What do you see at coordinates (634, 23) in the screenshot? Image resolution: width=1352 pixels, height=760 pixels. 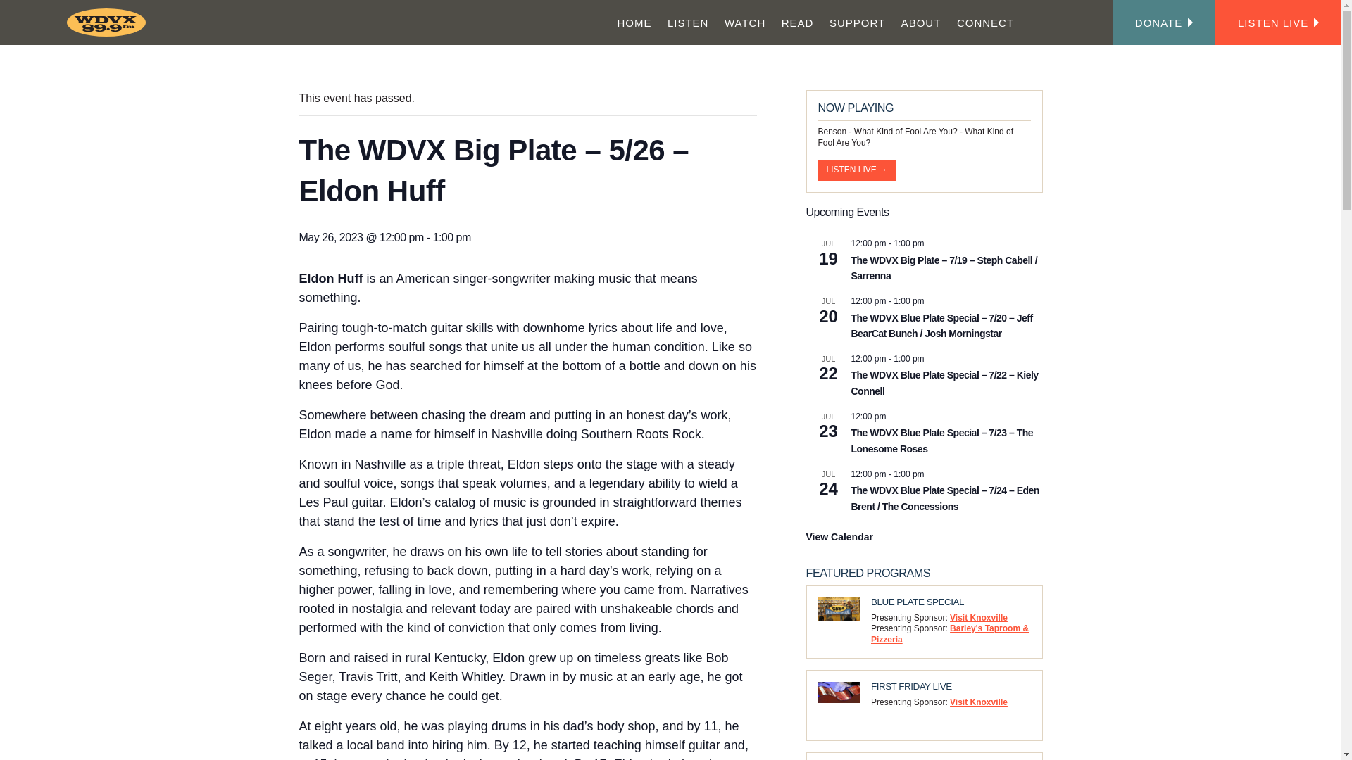 I see `HOME` at bounding box center [634, 23].